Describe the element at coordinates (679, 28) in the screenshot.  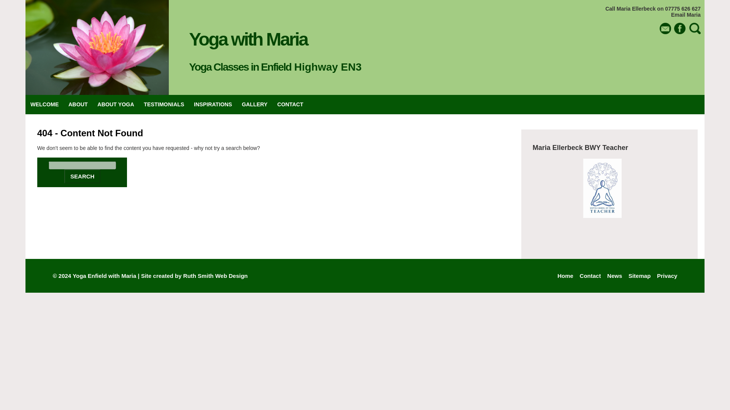
I see `Follow Yoga with Maria on Facebook` at that location.